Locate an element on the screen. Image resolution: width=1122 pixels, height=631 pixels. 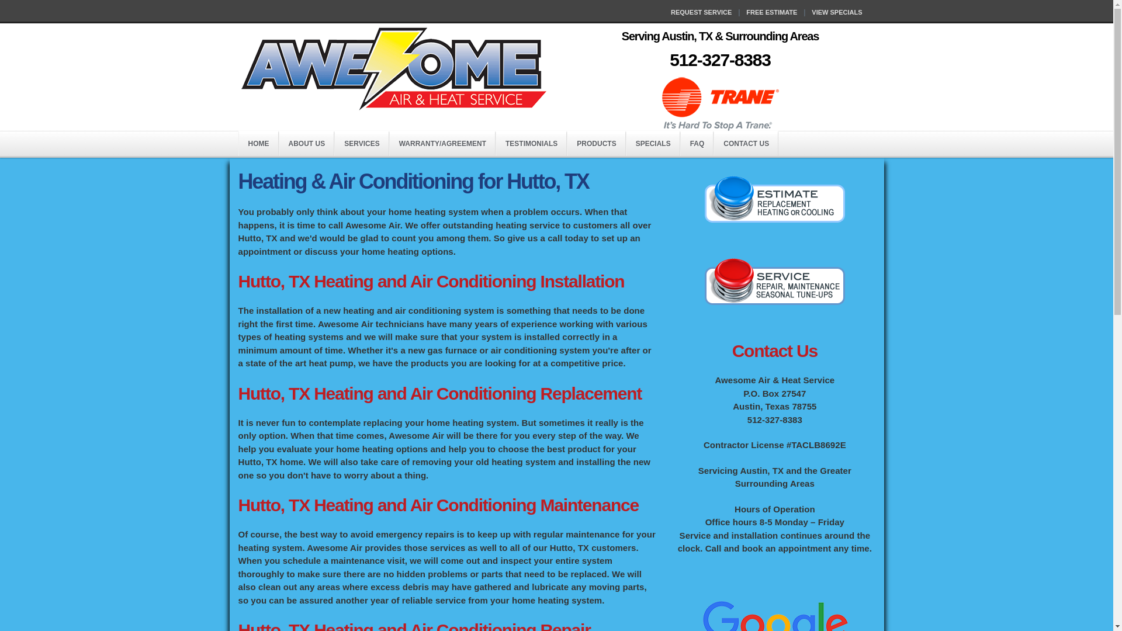
HOME is located at coordinates (257, 144).